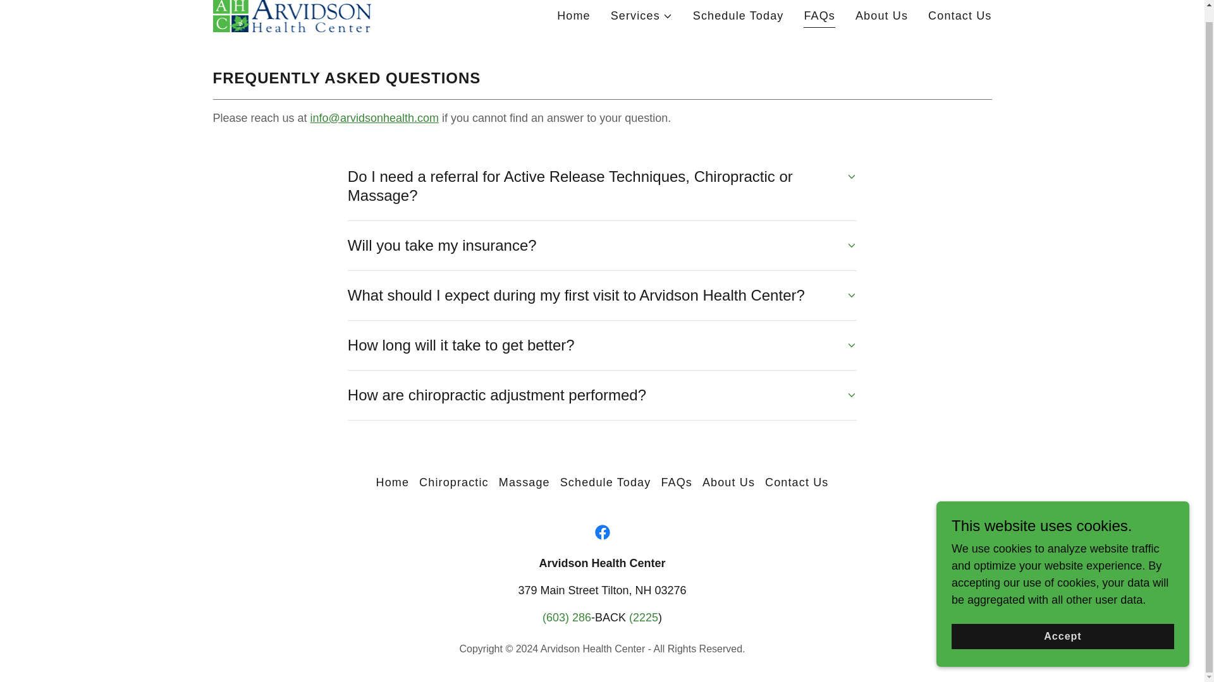 This screenshot has width=1214, height=682. Describe the element at coordinates (292, 14) in the screenshot. I see `Arvidson Health Center` at that location.